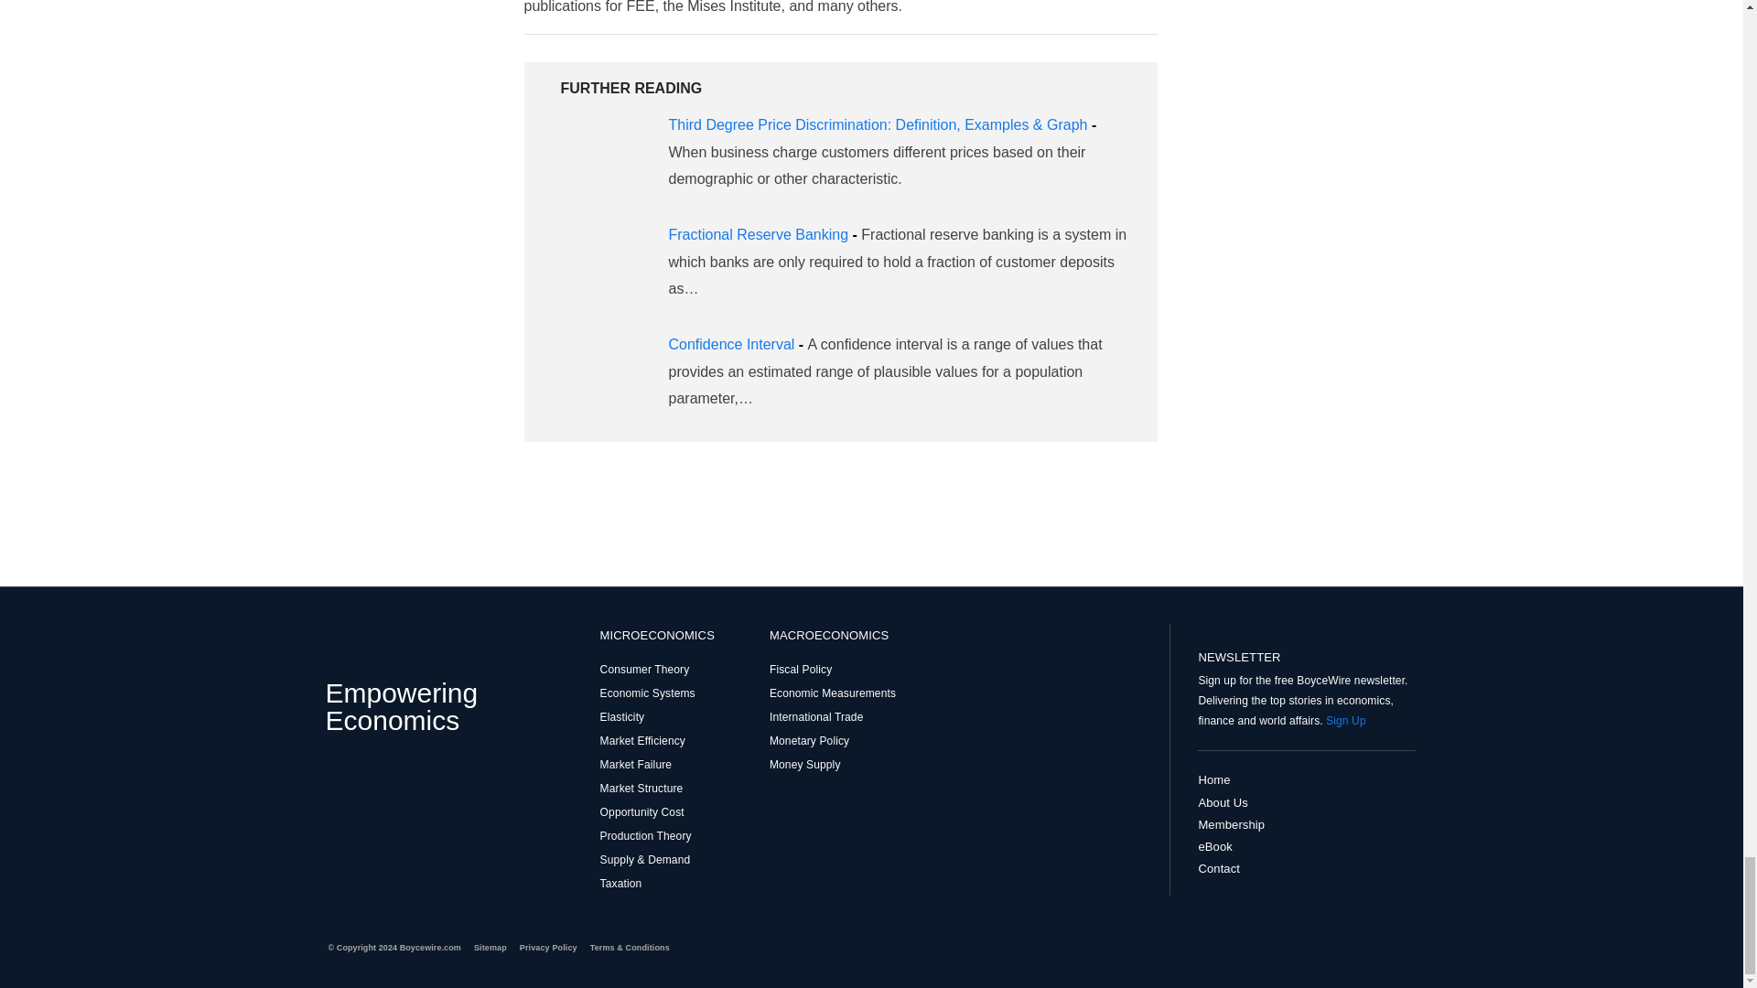 The image size is (1757, 988). Describe the element at coordinates (397, 778) in the screenshot. I see `twitter` at that location.